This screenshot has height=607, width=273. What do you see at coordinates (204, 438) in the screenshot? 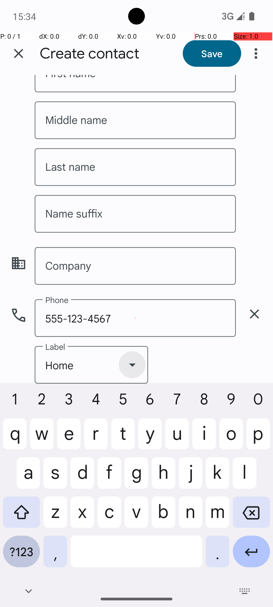
I see `i` at bounding box center [204, 438].